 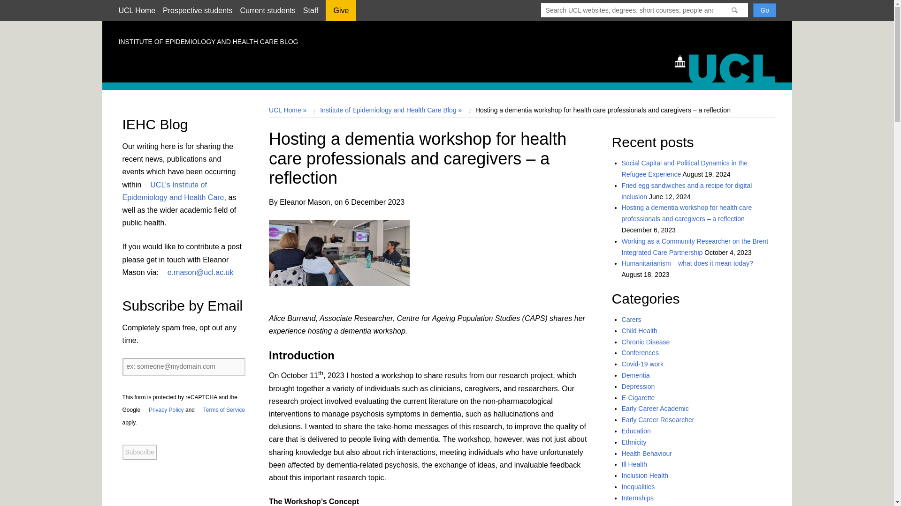 I want to click on Depression, so click(x=638, y=386).